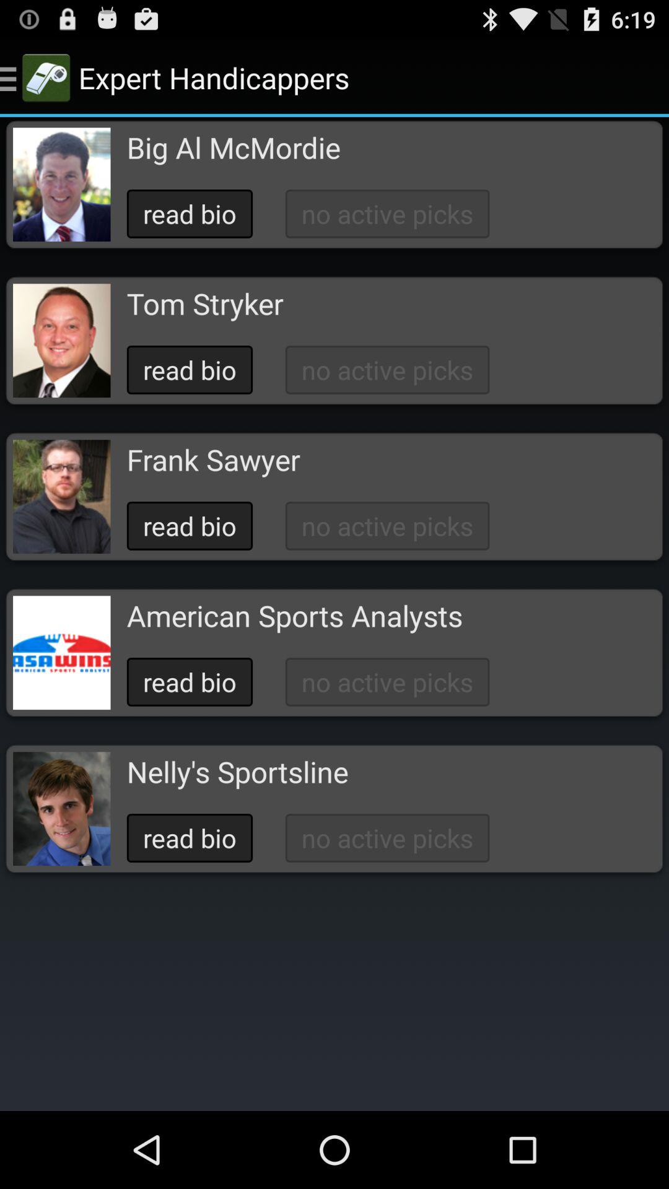 The image size is (669, 1189). Describe the element at coordinates (233, 147) in the screenshot. I see `turn on big al mcmordie item` at that location.